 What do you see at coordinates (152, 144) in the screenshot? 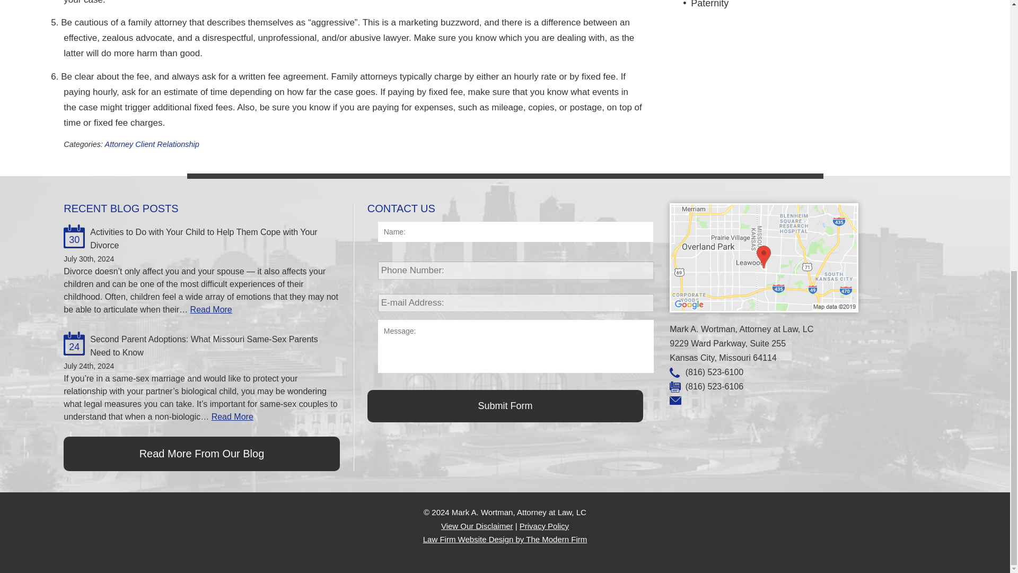
I see `Click for more Attorney Client Relationship information` at bounding box center [152, 144].